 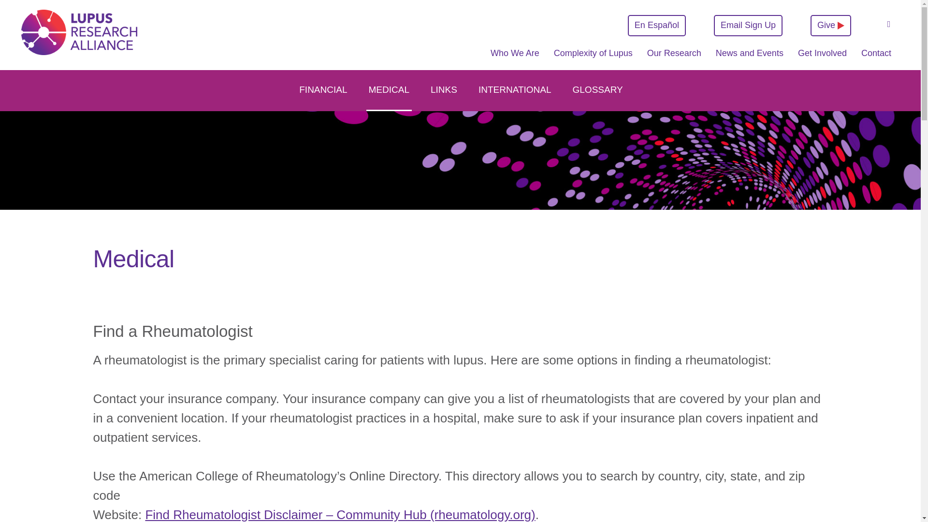 I want to click on Who We Are, so click(x=514, y=58).